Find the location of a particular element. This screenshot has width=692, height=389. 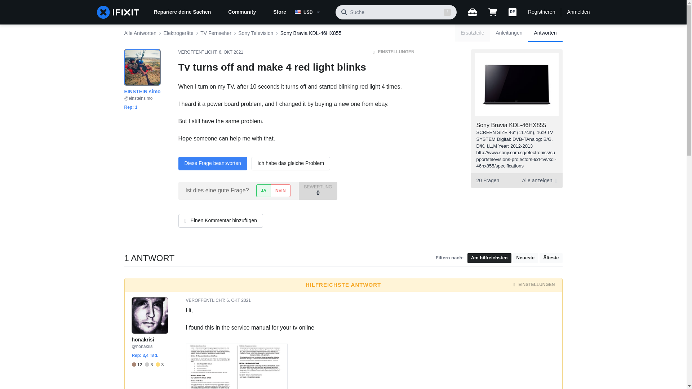

Sony Bravia KDL-46HX855 is located at coordinates (511, 125).